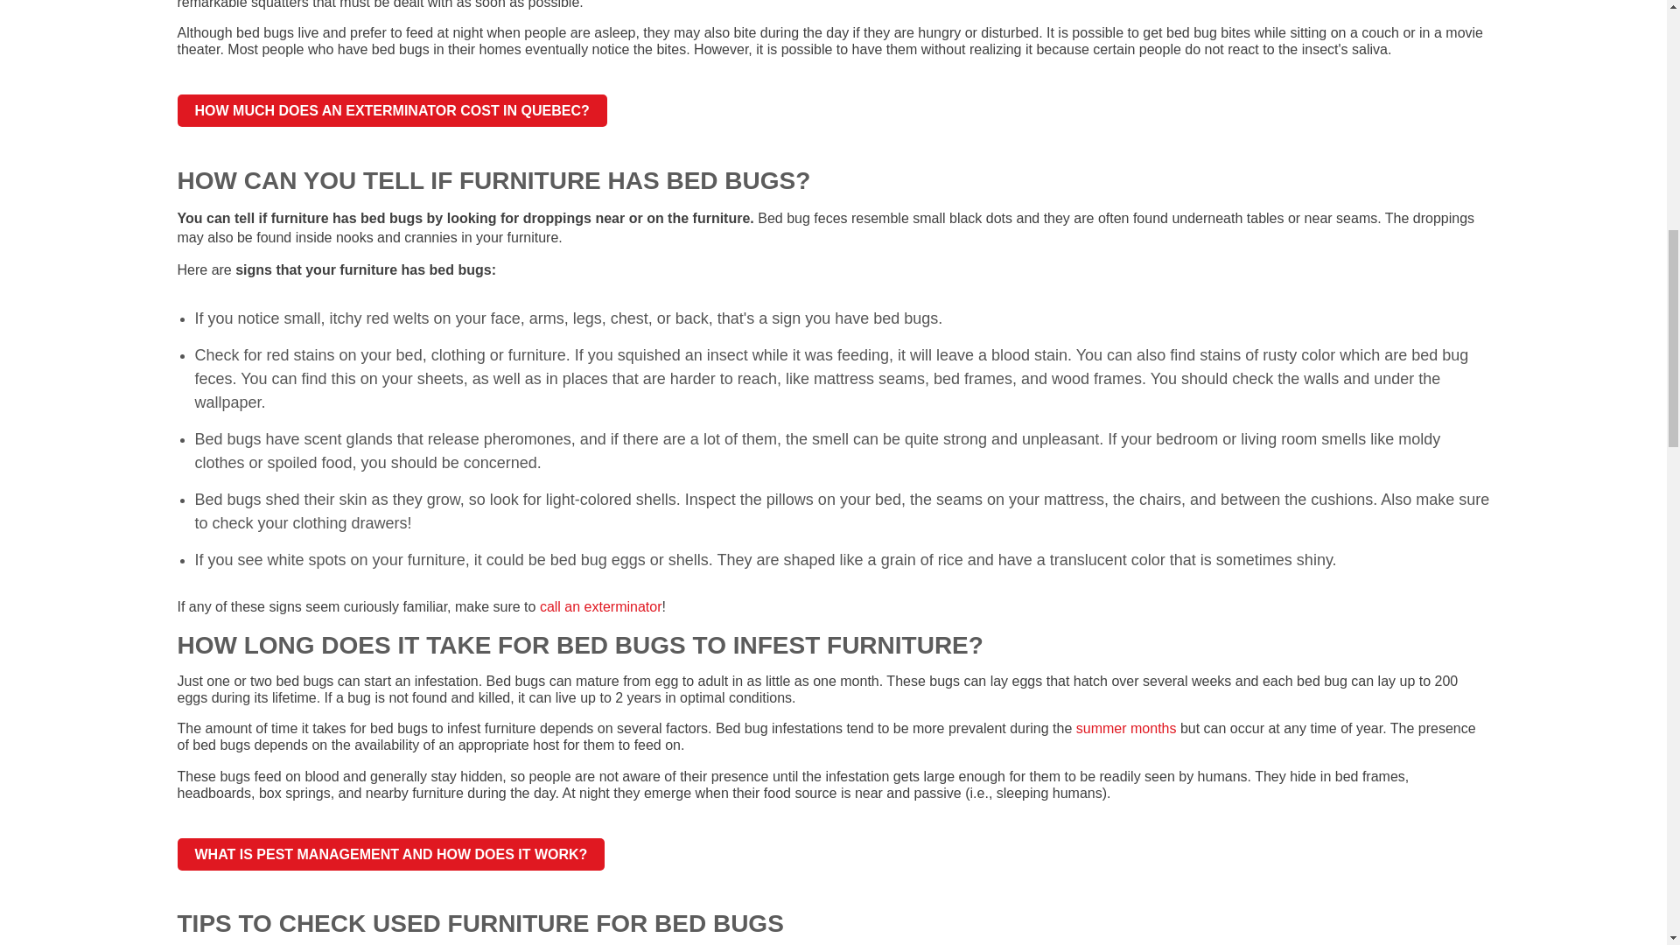 The width and height of the screenshot is (1680, 945). Describe the element at coordinates (1127, 728) in the screenshot. I see `summer months` at that location.